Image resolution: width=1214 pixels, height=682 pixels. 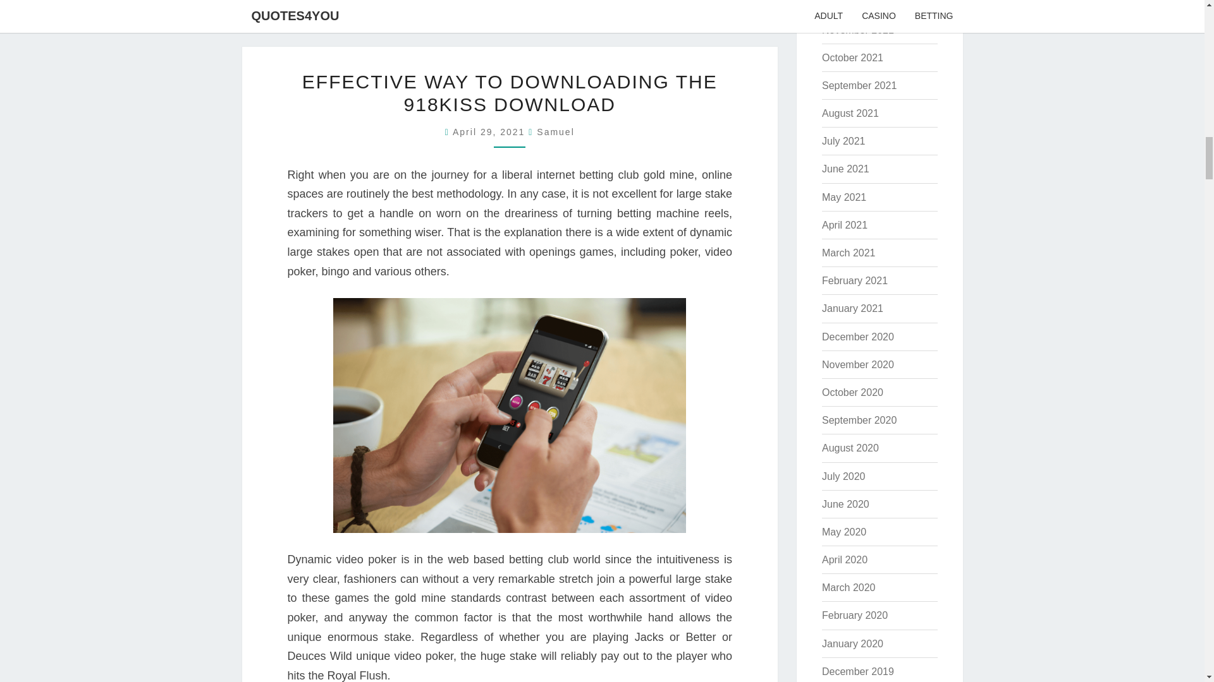 What do you see at coordinates (555, 131) in the screenshot?
I see `Samuel` at bounding box center [555, 131].